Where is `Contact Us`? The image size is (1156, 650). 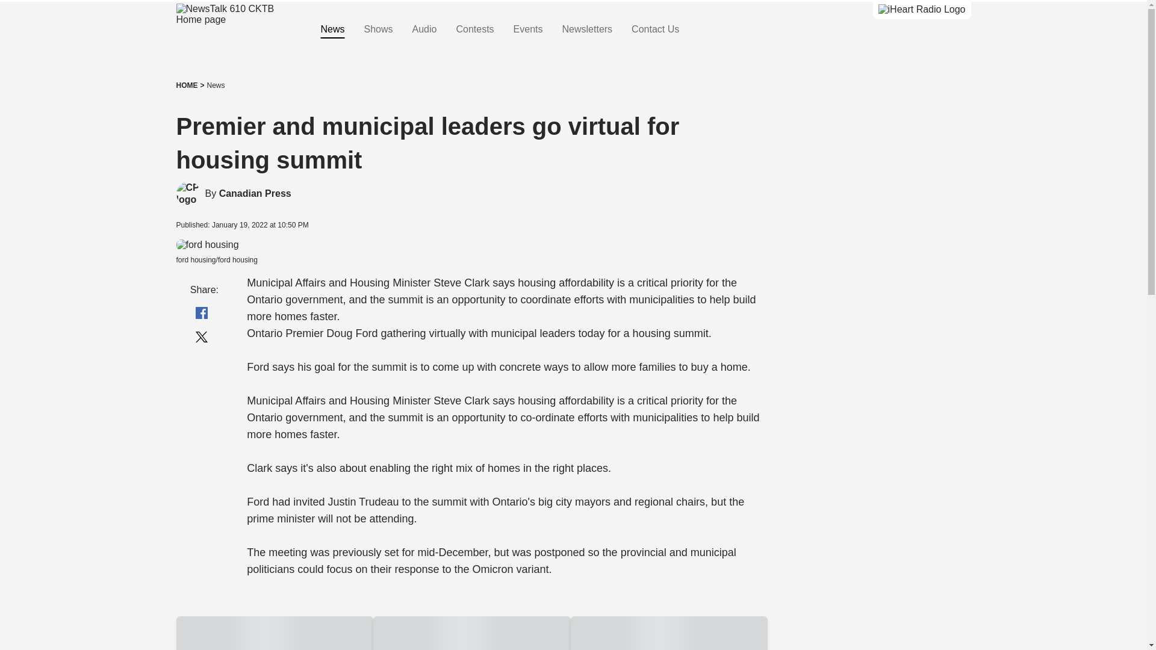 Contact Us is located at coordinates (655, 29).